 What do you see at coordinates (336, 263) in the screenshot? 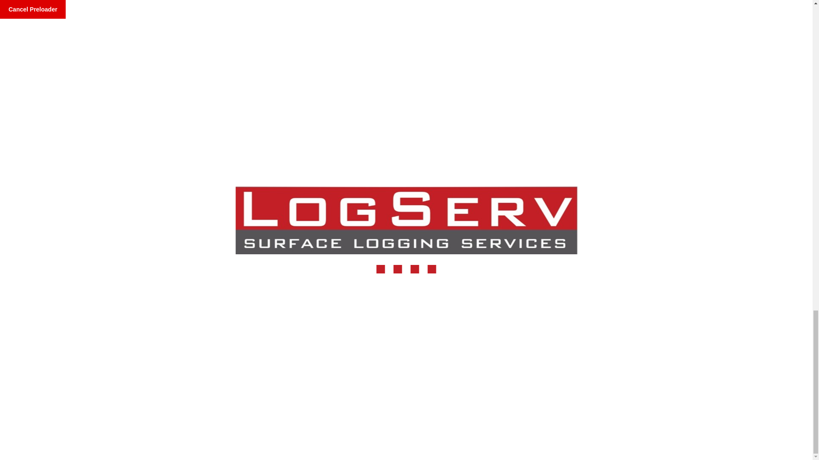
I see `Home` at bounding box center [336, 263].